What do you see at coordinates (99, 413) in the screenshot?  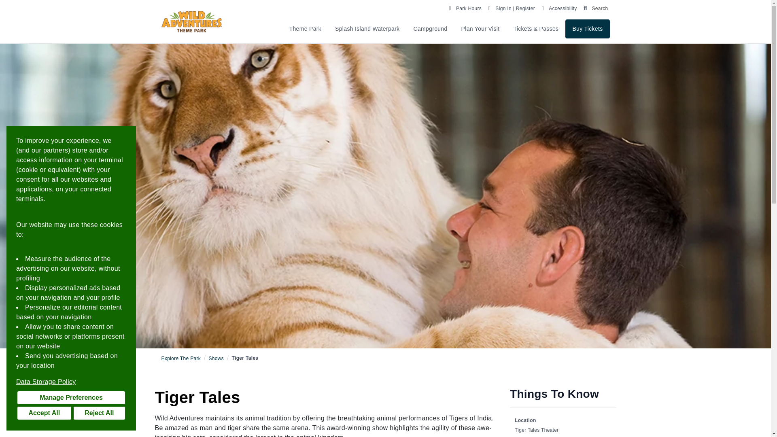 I see `Reject All` at bounding box center [99, 413].